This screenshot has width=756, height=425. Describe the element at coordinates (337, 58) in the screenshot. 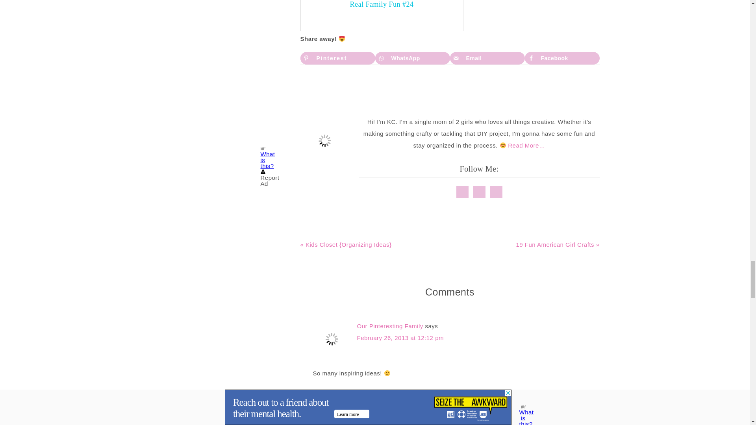

I see `Save to Pinterest` at that location.